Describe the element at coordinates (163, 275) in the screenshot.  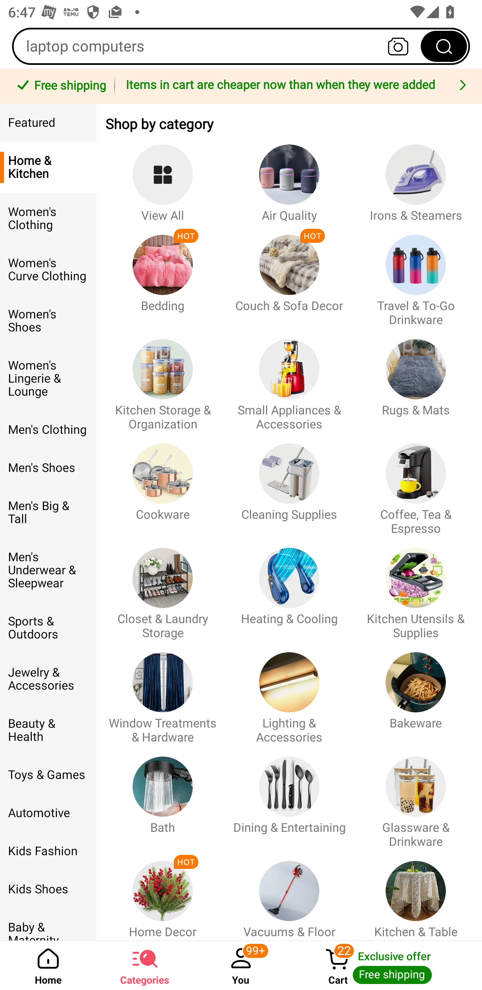
I see `Bedding` at that location.